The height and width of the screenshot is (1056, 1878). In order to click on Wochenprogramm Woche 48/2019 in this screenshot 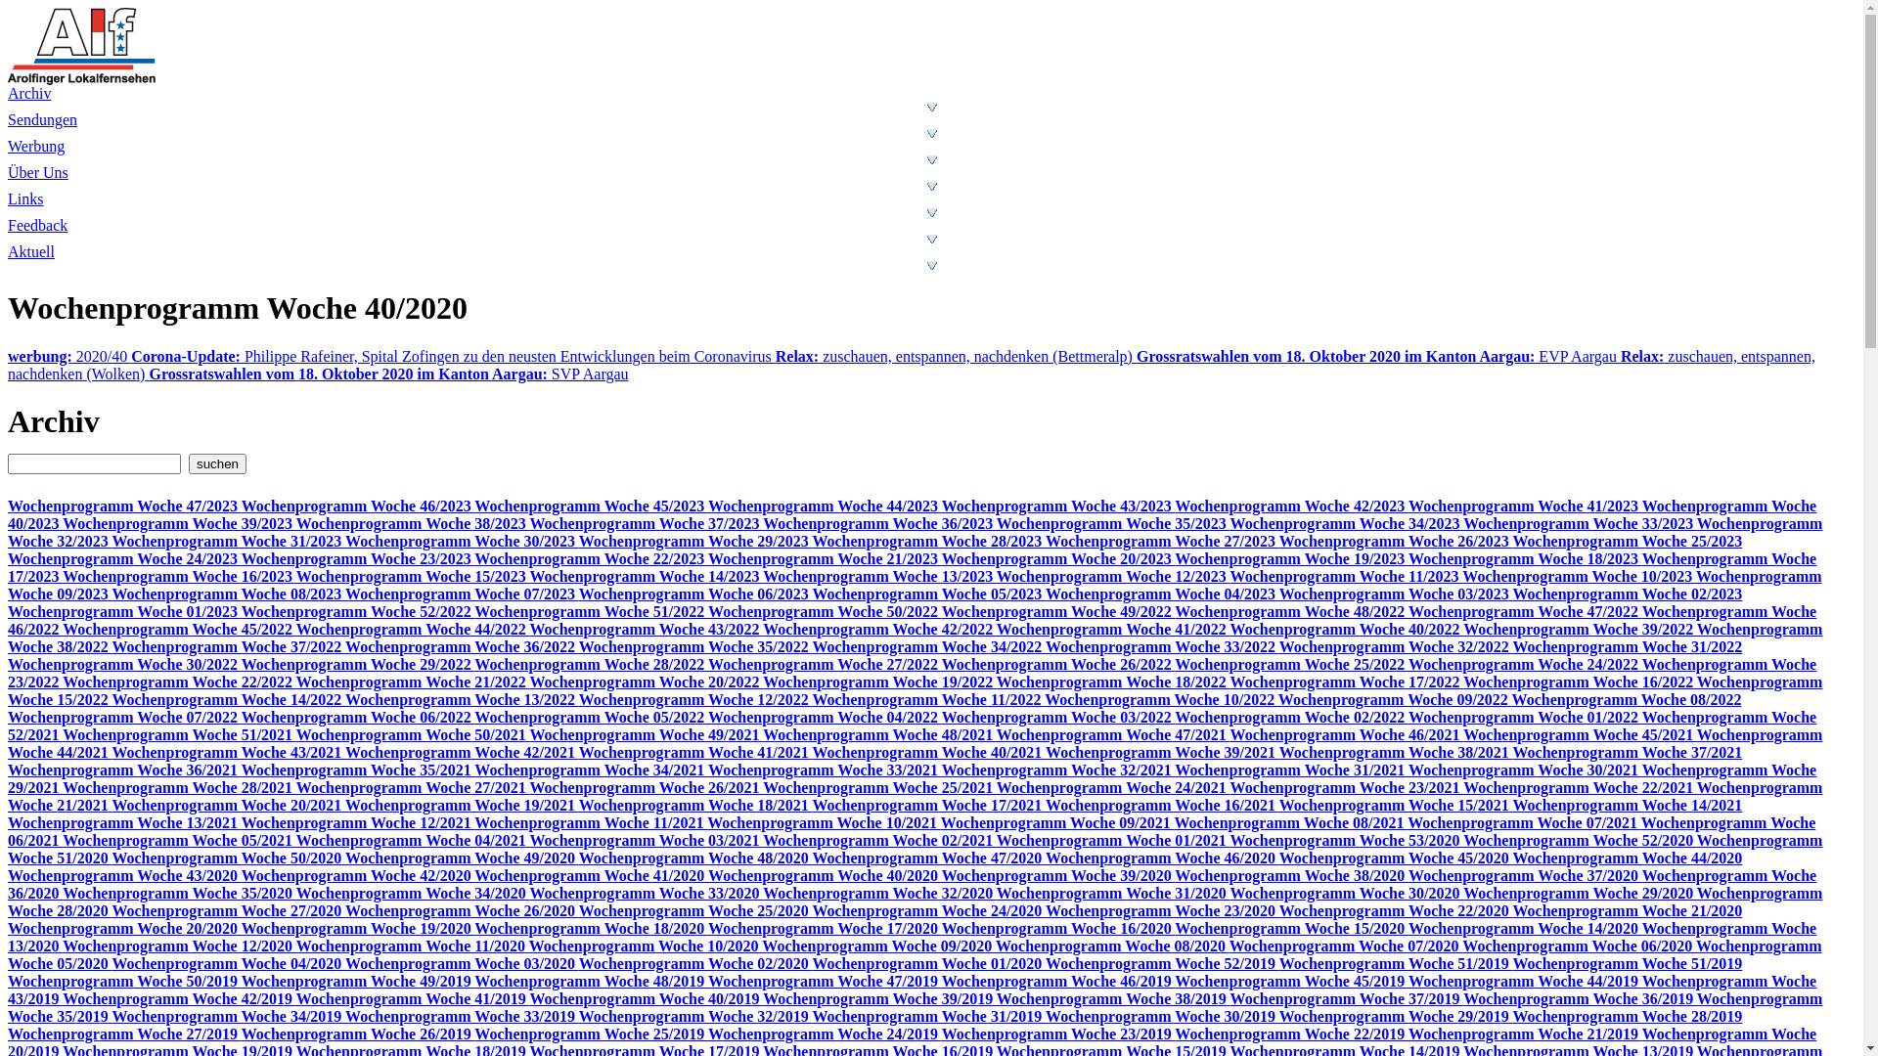, I will do `click(591, 982)`.